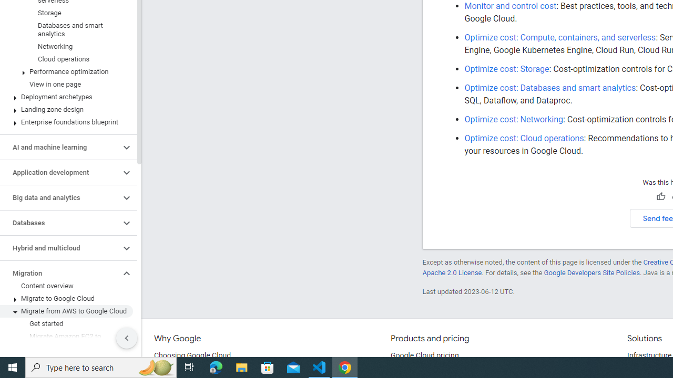 Image resolution: width=673 pixels, height=378 pixels. Describe the element at coordinates (524, 138) in the screenshot. I see `Optimize cost: Cloud operations` at that location.